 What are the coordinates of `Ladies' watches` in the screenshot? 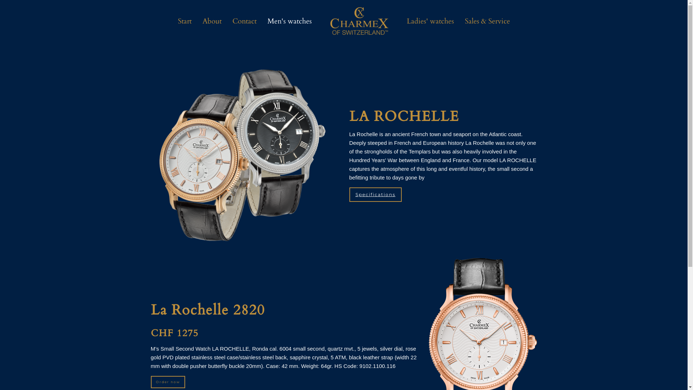 It's located at (430, 21).